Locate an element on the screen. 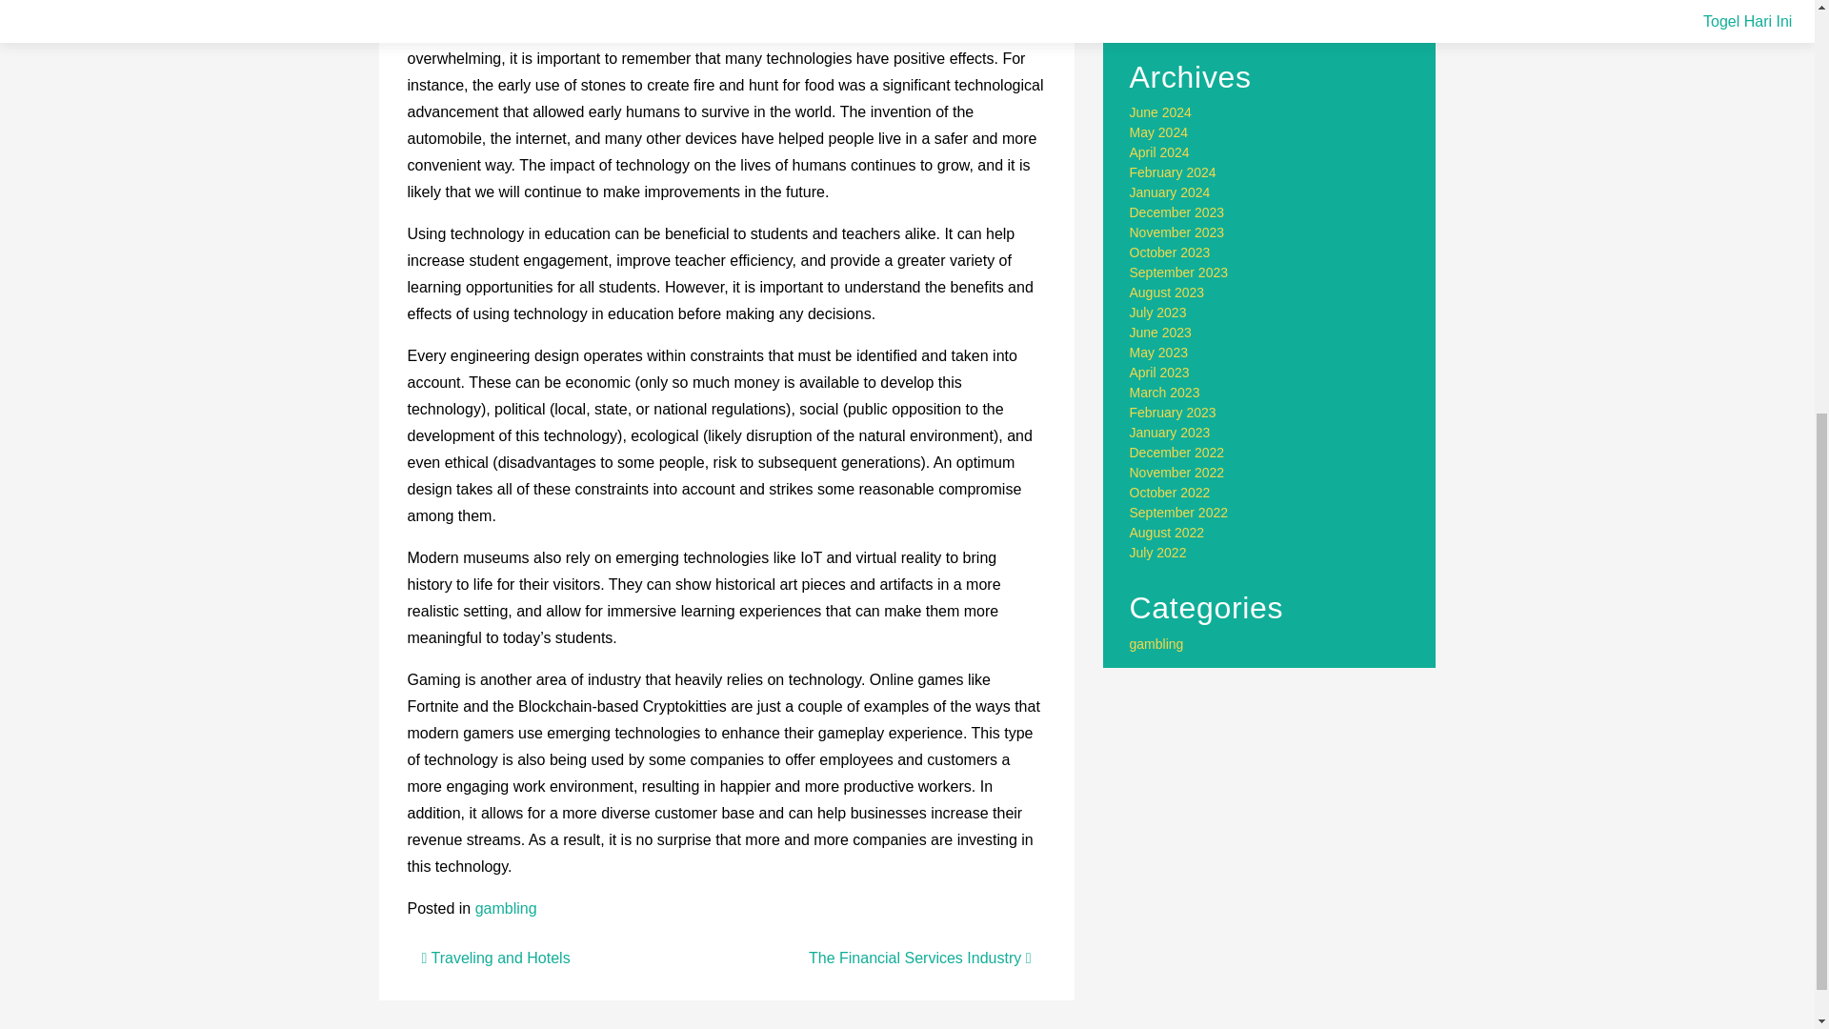 The image size is (1829, 1029).  Traveling and Hotels is located at coordinates (494, 958).